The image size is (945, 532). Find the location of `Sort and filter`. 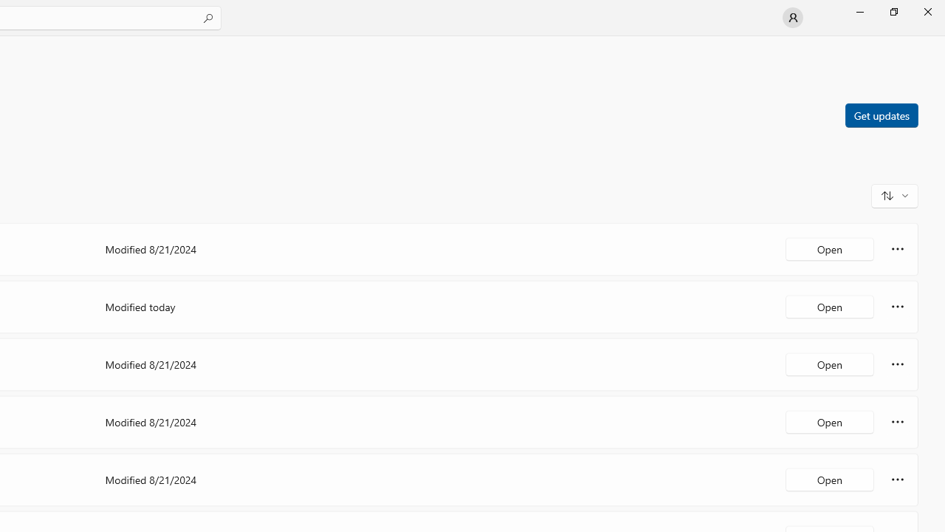

Sort and filter is located at coordinates (895, 195).